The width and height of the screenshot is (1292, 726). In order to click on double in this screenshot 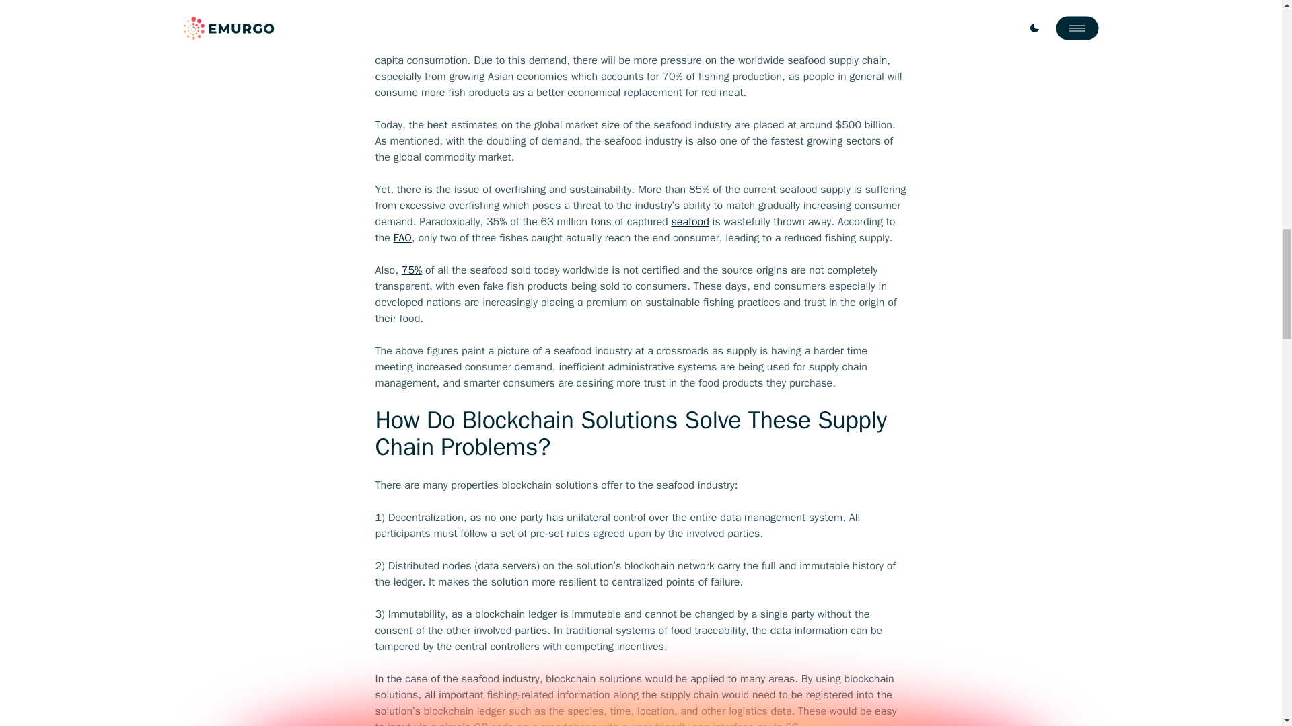, I will do `click(691, 44)`.